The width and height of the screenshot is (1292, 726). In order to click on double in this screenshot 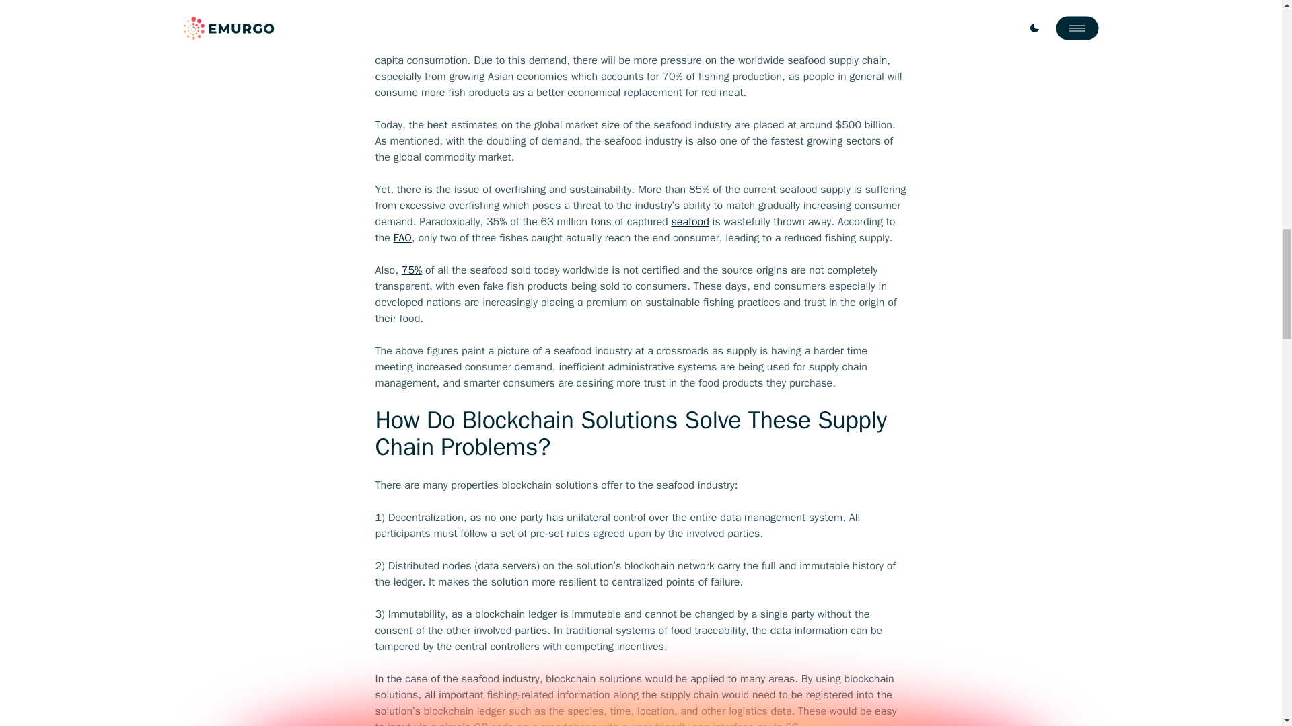, I will do `click(691, 44)`.